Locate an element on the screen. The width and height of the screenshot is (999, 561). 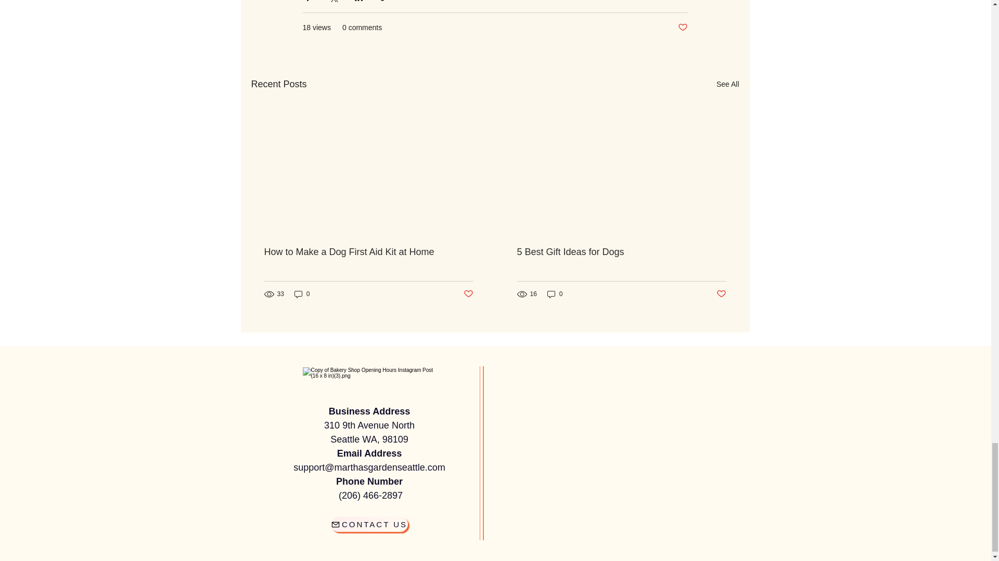
Post not marked as liked is located at coordinates (682, 28).